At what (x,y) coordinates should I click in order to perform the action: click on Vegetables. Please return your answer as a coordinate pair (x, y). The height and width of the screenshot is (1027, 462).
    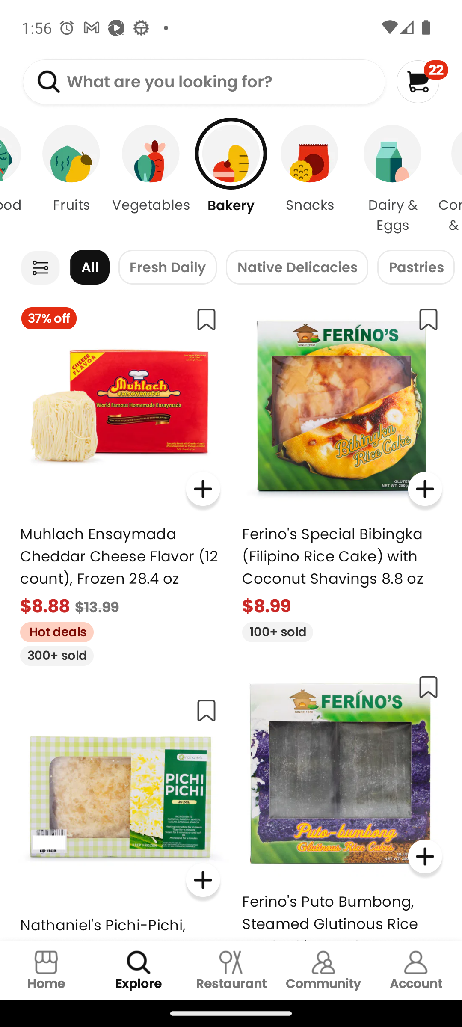
    Looking at the image, I should click on (151, 180).